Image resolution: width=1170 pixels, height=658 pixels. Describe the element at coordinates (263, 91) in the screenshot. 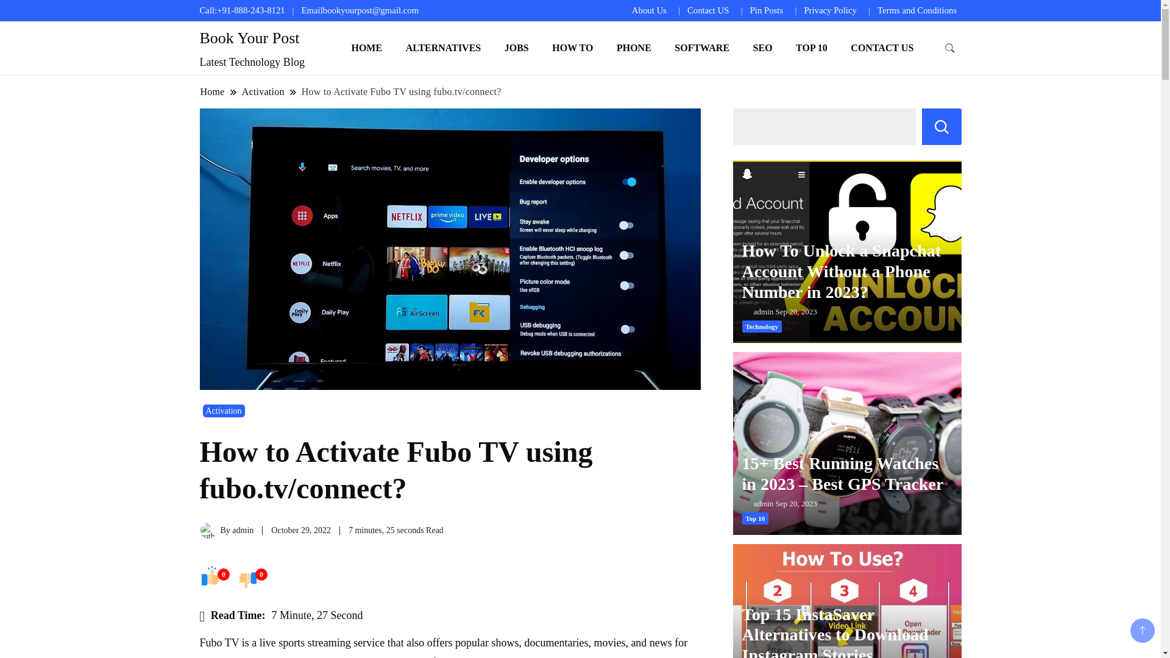

I see `Activation` at that location.